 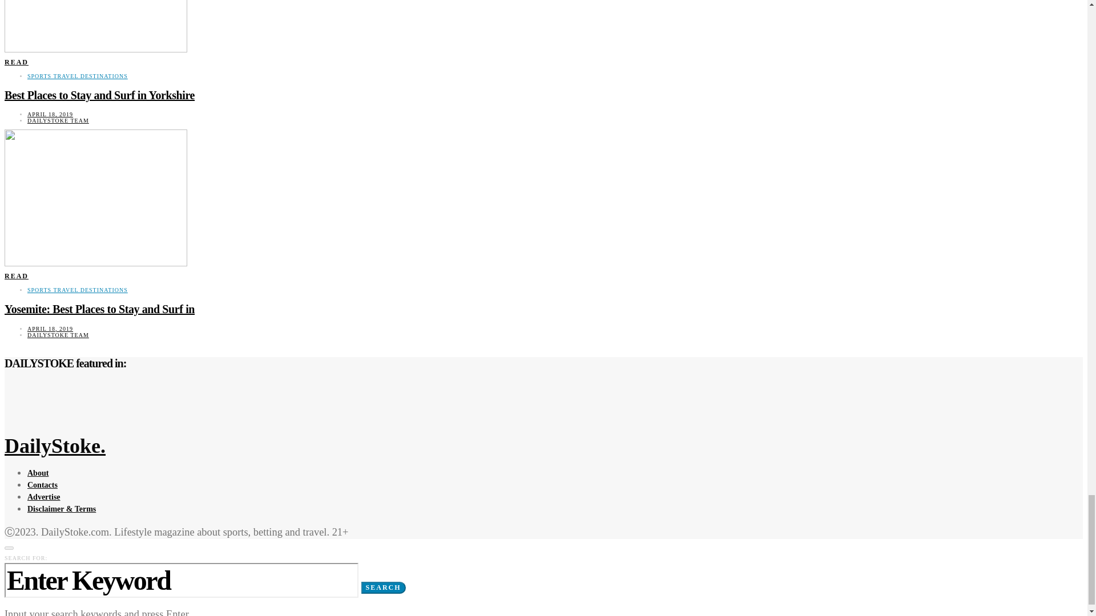 I want to click on View all posts by DailyStoke Team, so click(x=58, y=121).